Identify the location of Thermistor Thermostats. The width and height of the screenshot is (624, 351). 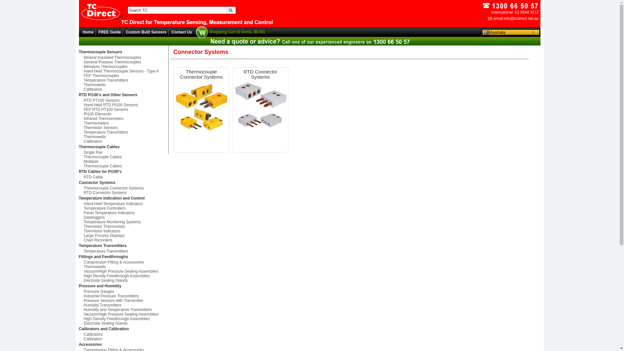
(123, 227).